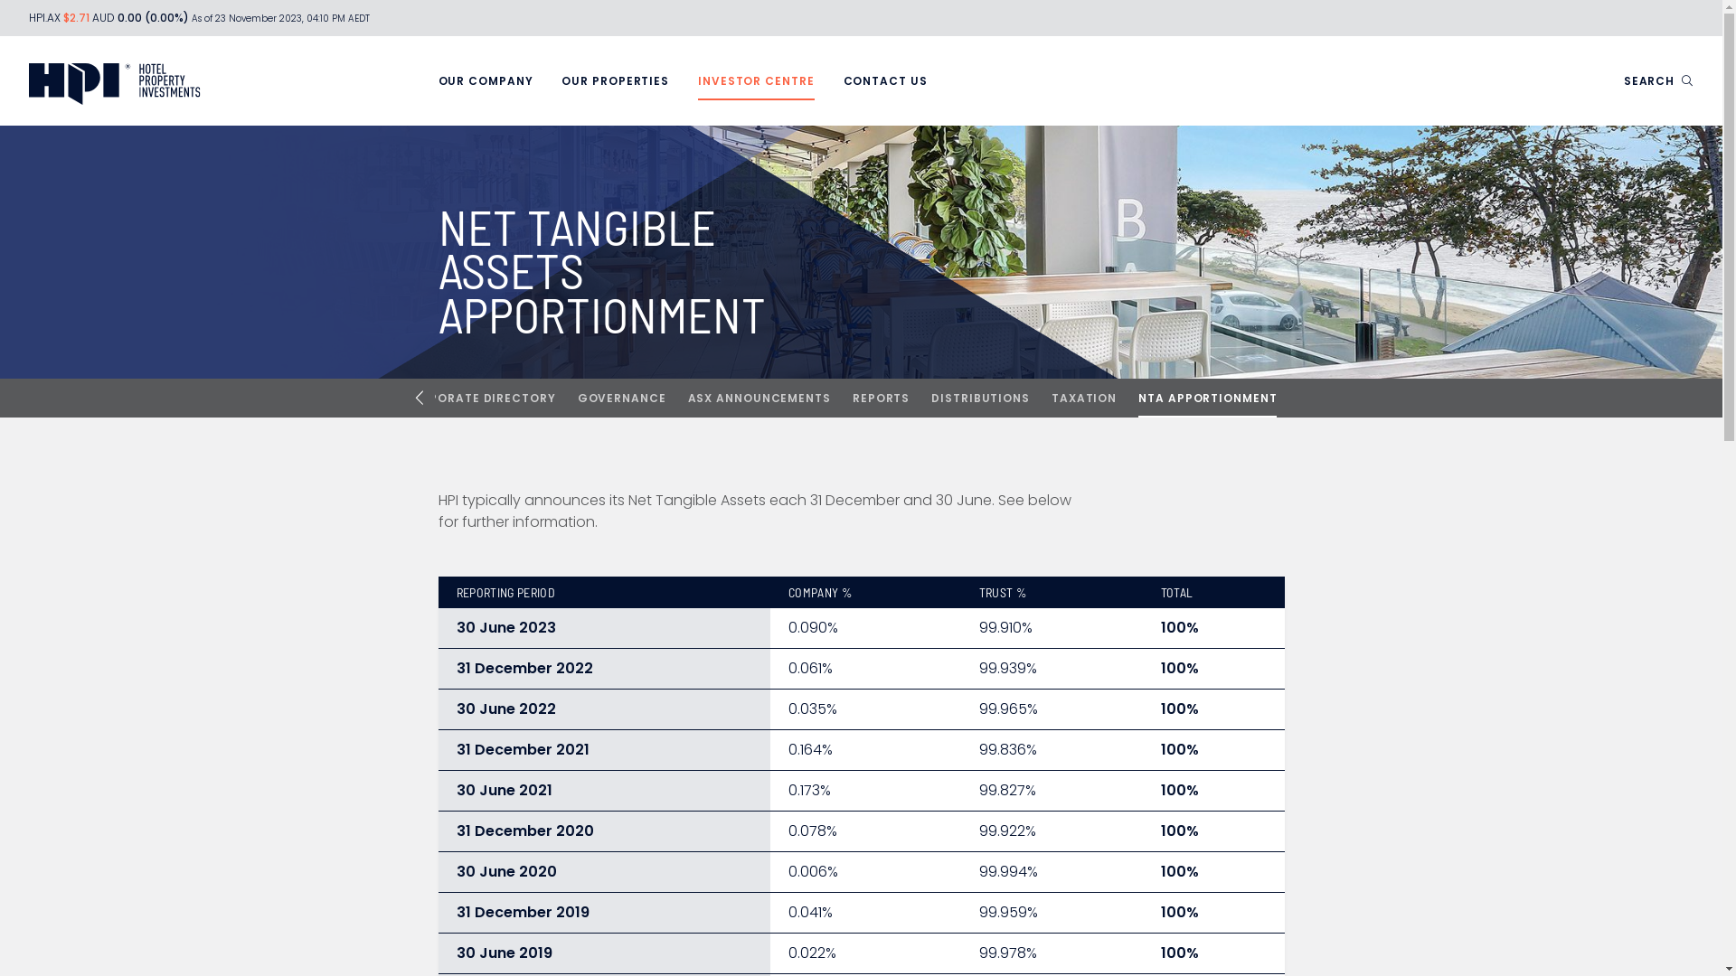  What do you see at coordinates (1658, 81) in the screenshot?
I see `SEARCH` at bounding box center [1658, 81].